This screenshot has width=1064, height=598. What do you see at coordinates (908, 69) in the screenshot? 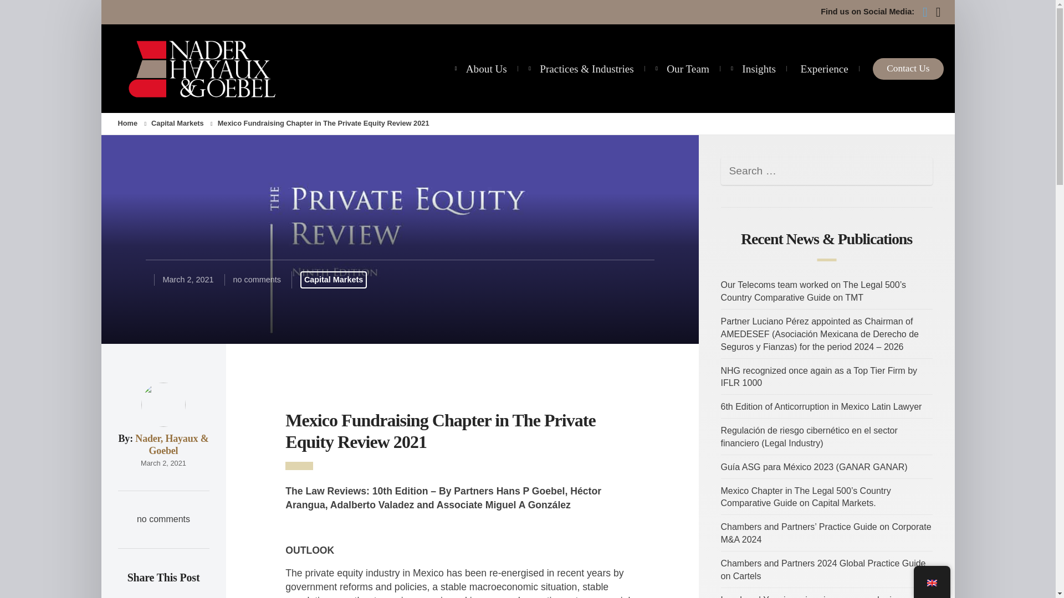
I see `Contact Us` at bounding box center [908, 69].